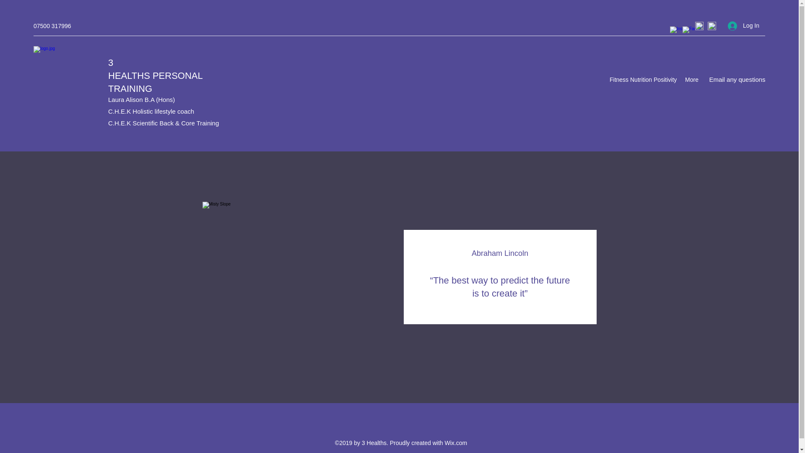 Image resolution: width=805 pixels, height=453 pixels. Describe the element at coordinates (155, 75) in the screenshot. I see `3 HEALTHS PERSONAL TRAINING` at that location.